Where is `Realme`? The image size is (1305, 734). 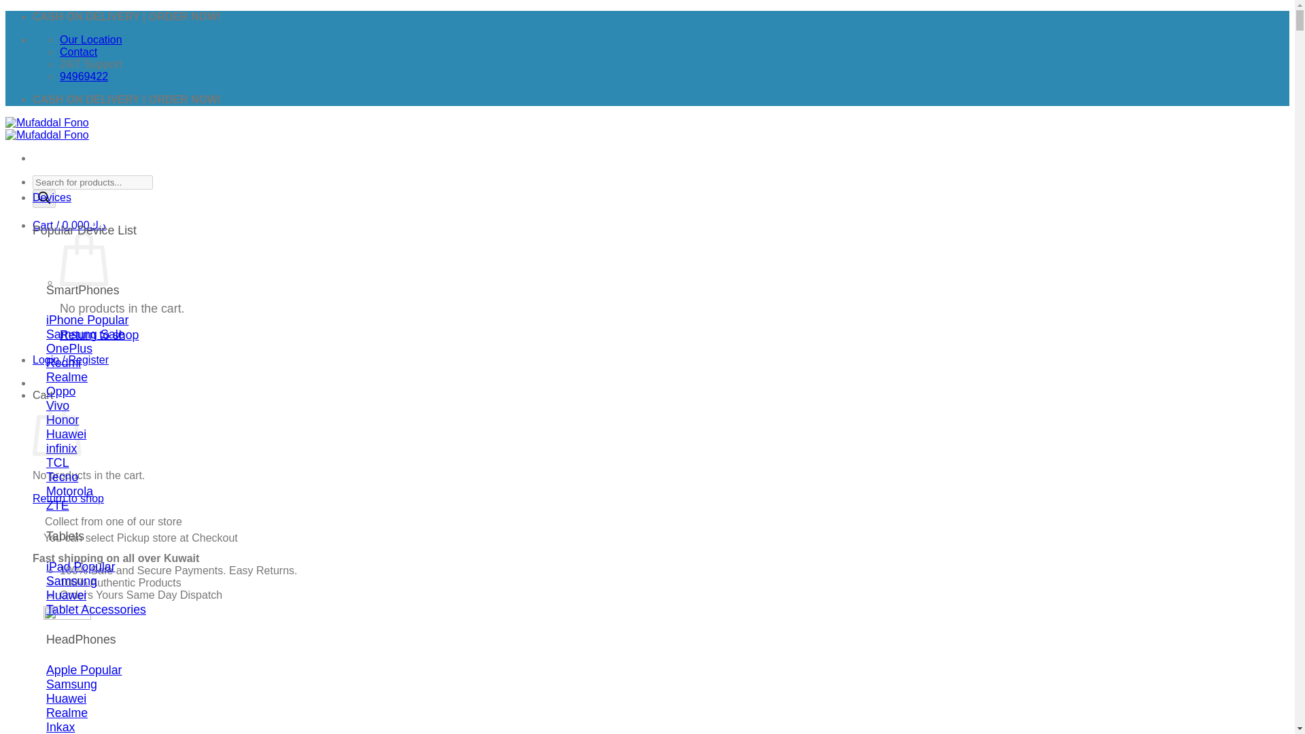 Realme is located at coordinates (67, 377).